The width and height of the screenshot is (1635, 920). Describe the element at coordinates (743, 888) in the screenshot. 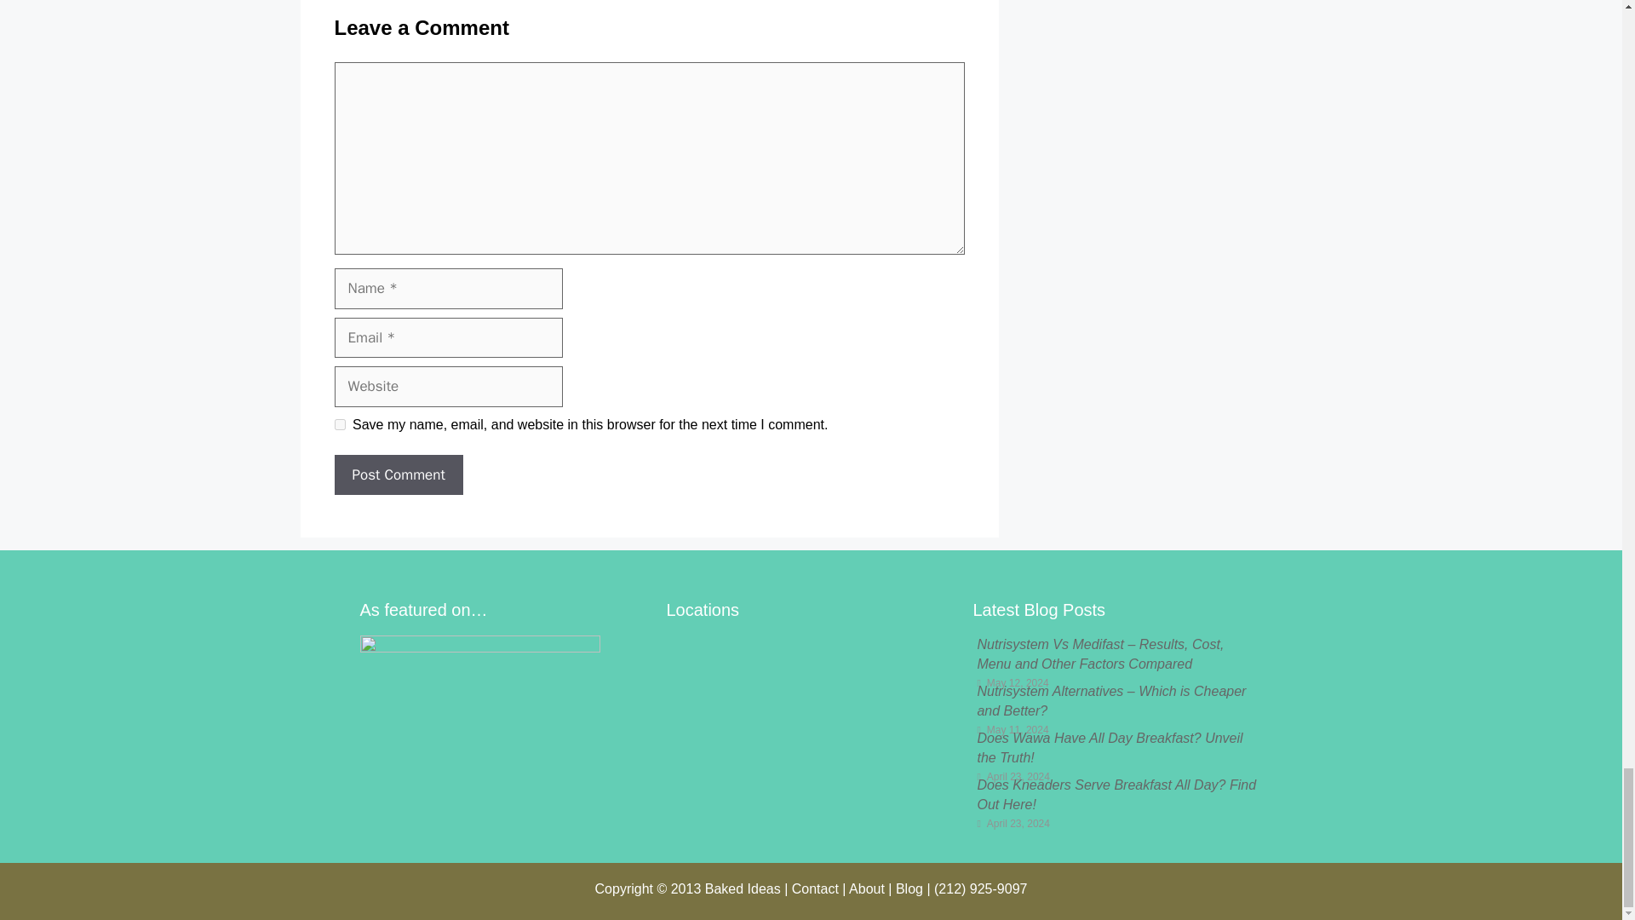

I see `Baked Ideas` at that location.